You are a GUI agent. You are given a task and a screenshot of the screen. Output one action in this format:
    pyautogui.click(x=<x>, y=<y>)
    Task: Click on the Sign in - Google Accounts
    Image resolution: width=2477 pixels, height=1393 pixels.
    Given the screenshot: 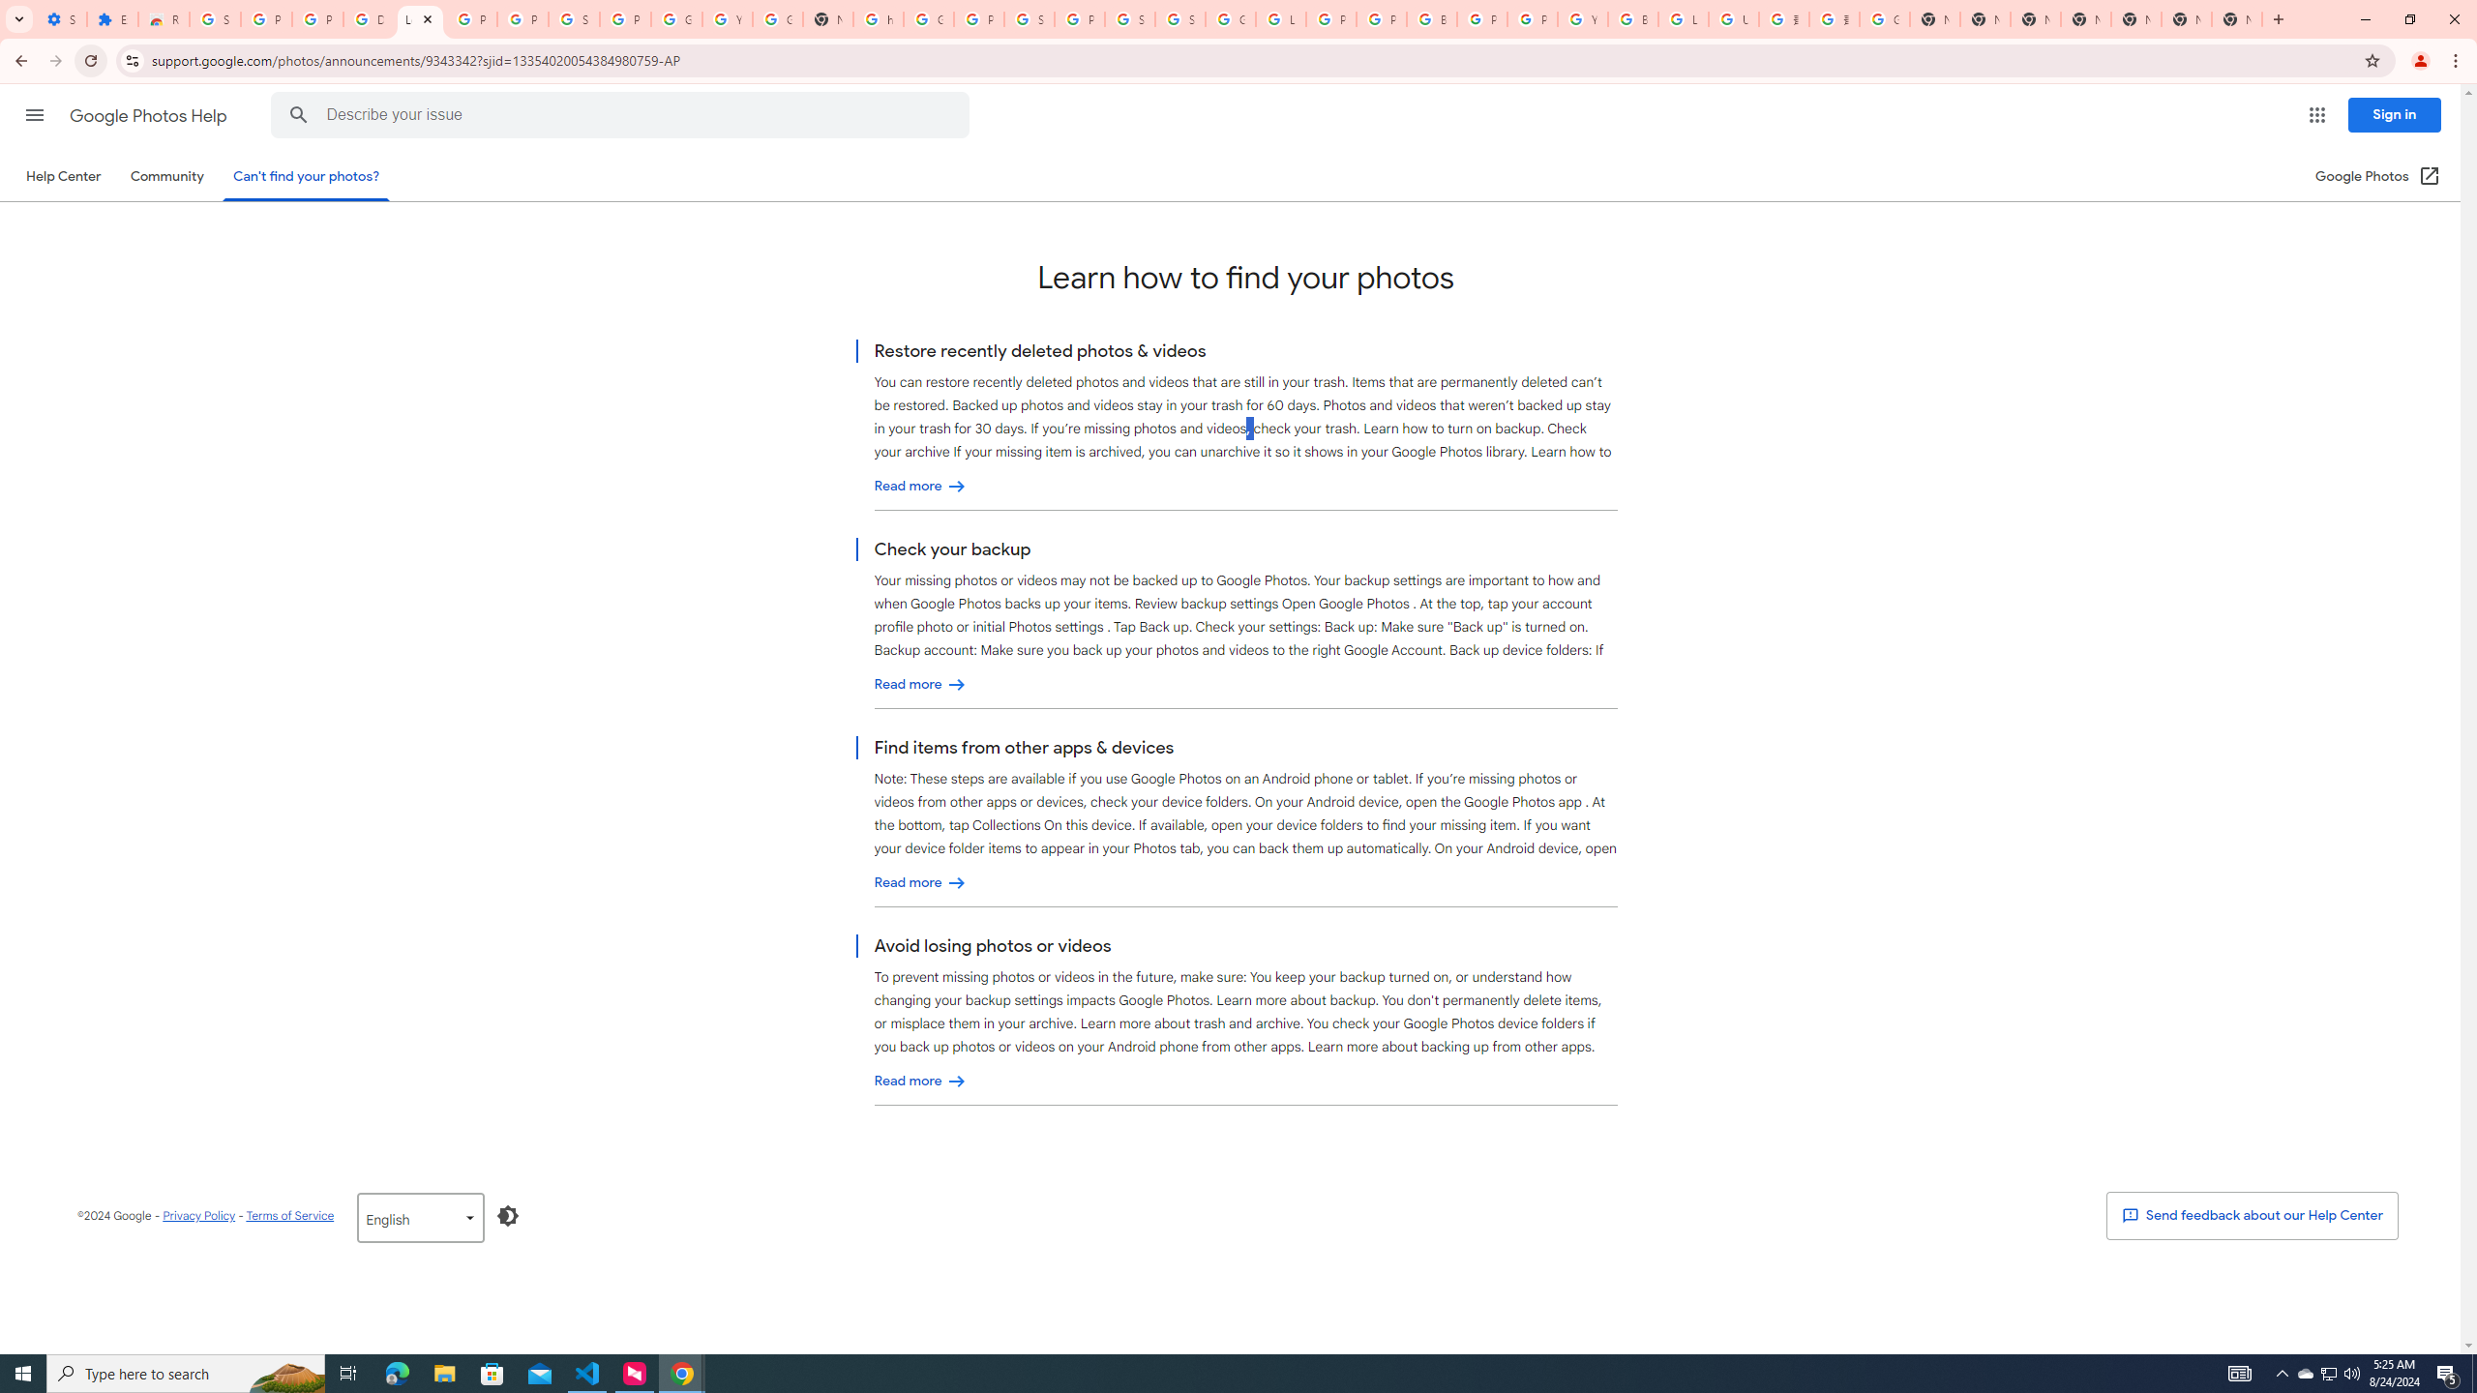 What is the action you would take?
    pyautogui.click(x=1180, y=19)
    